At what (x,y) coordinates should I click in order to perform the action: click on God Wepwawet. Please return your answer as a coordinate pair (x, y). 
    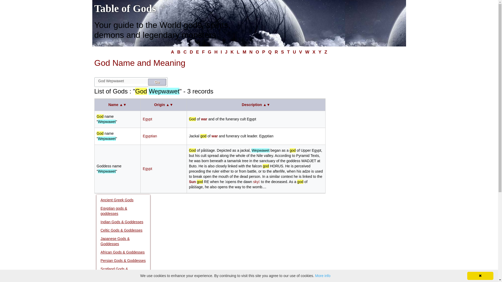
    Looking at the image, I should click on (122, 81).